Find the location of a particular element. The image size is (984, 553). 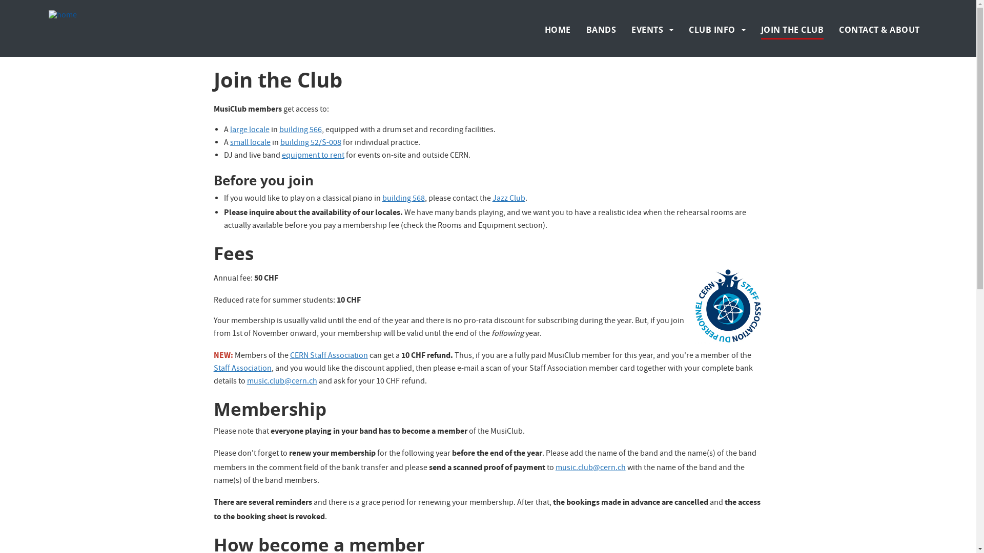

Skip to main content is located at coordinates (0, 0).